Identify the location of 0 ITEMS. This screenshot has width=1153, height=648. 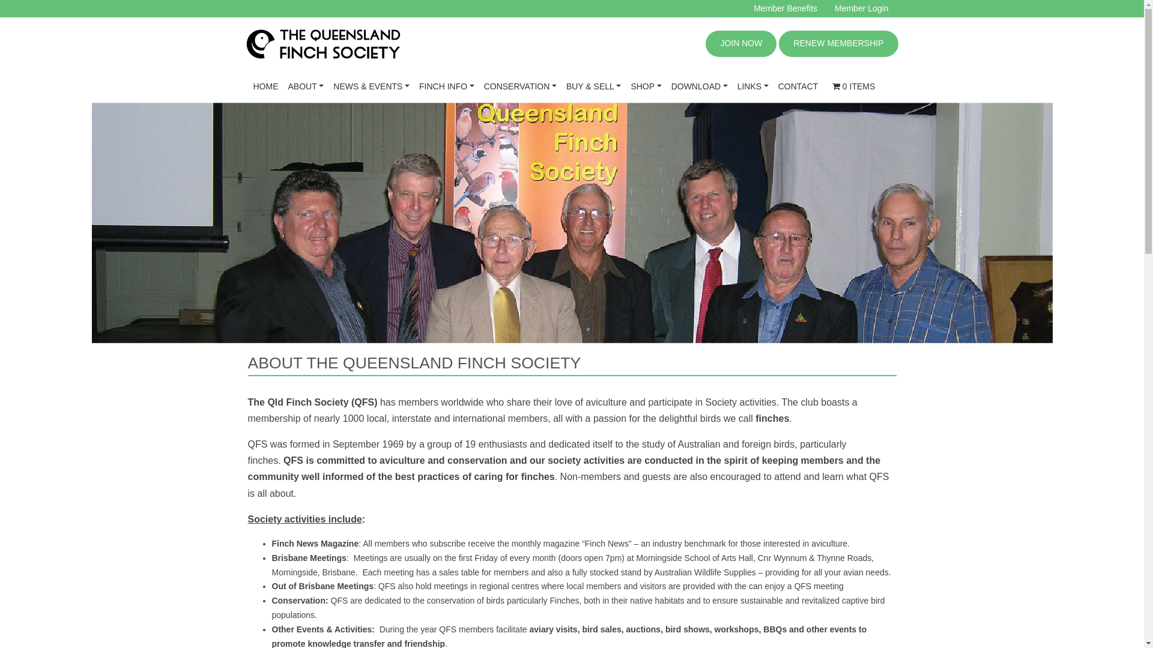
(854, 86).